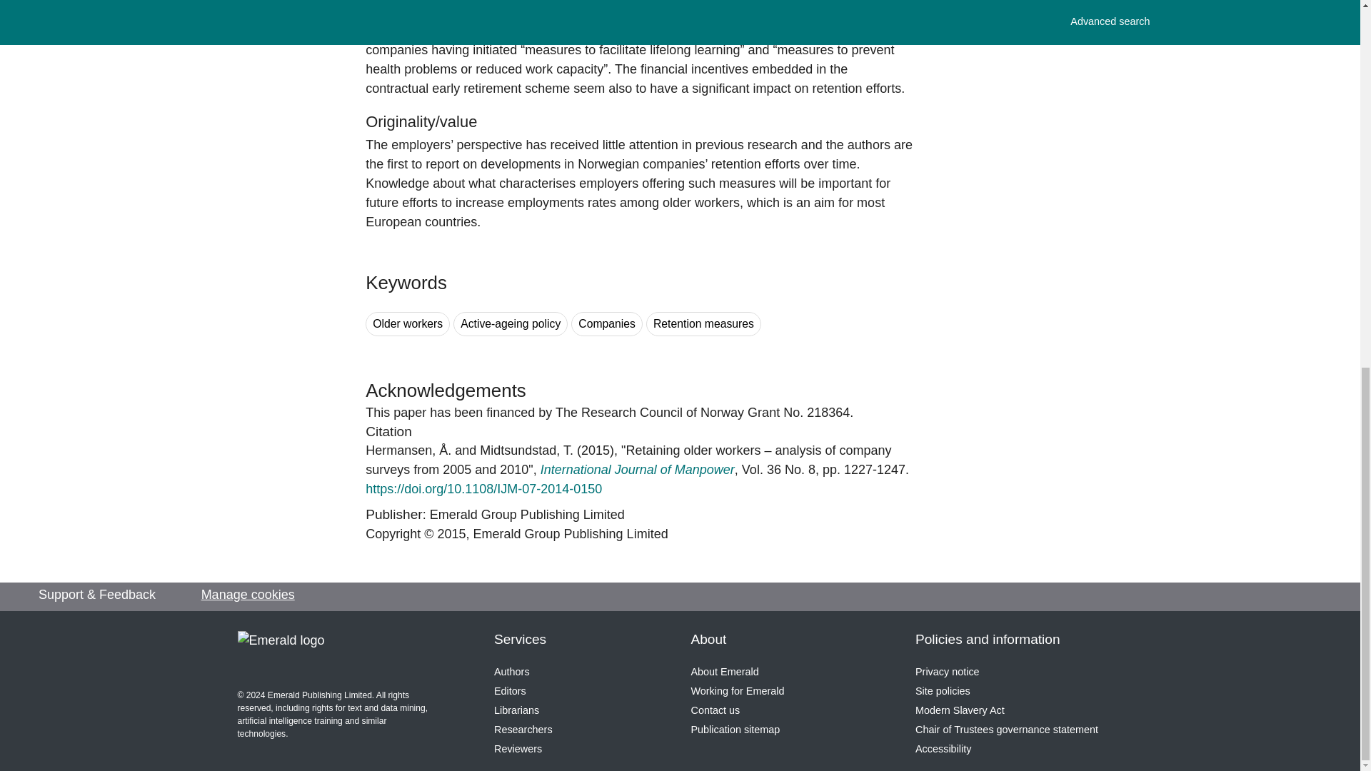  Describe the element at coordinates (407, 324) in the screenshot. I see `Search for keyword Older workers` at that location.